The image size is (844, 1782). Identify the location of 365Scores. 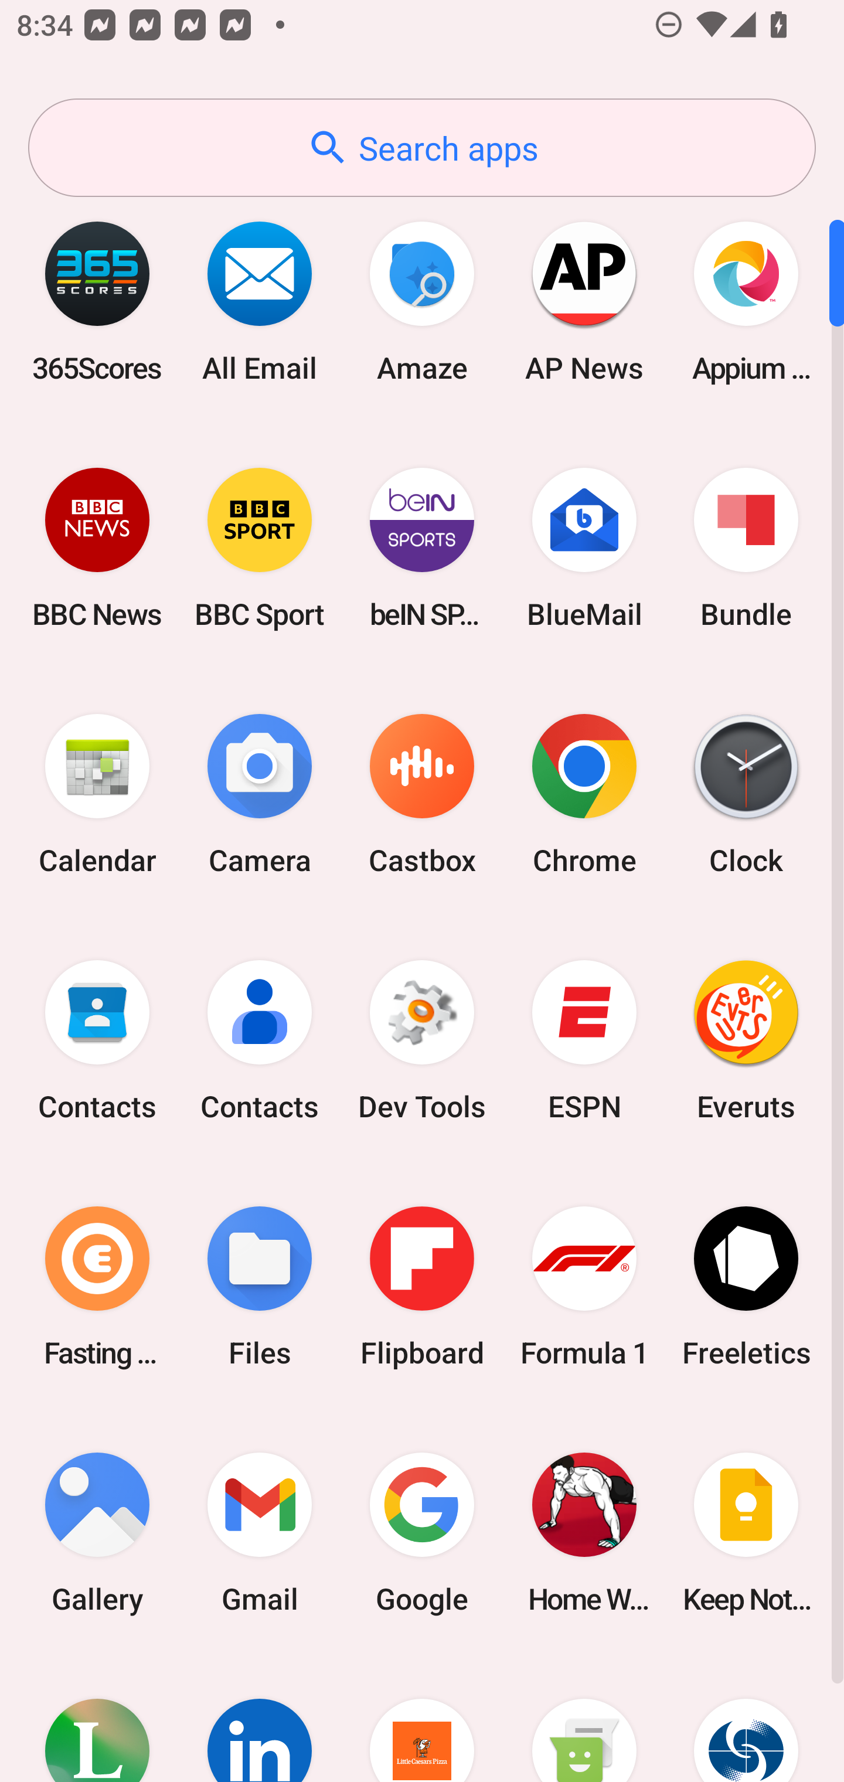
(97, 301).